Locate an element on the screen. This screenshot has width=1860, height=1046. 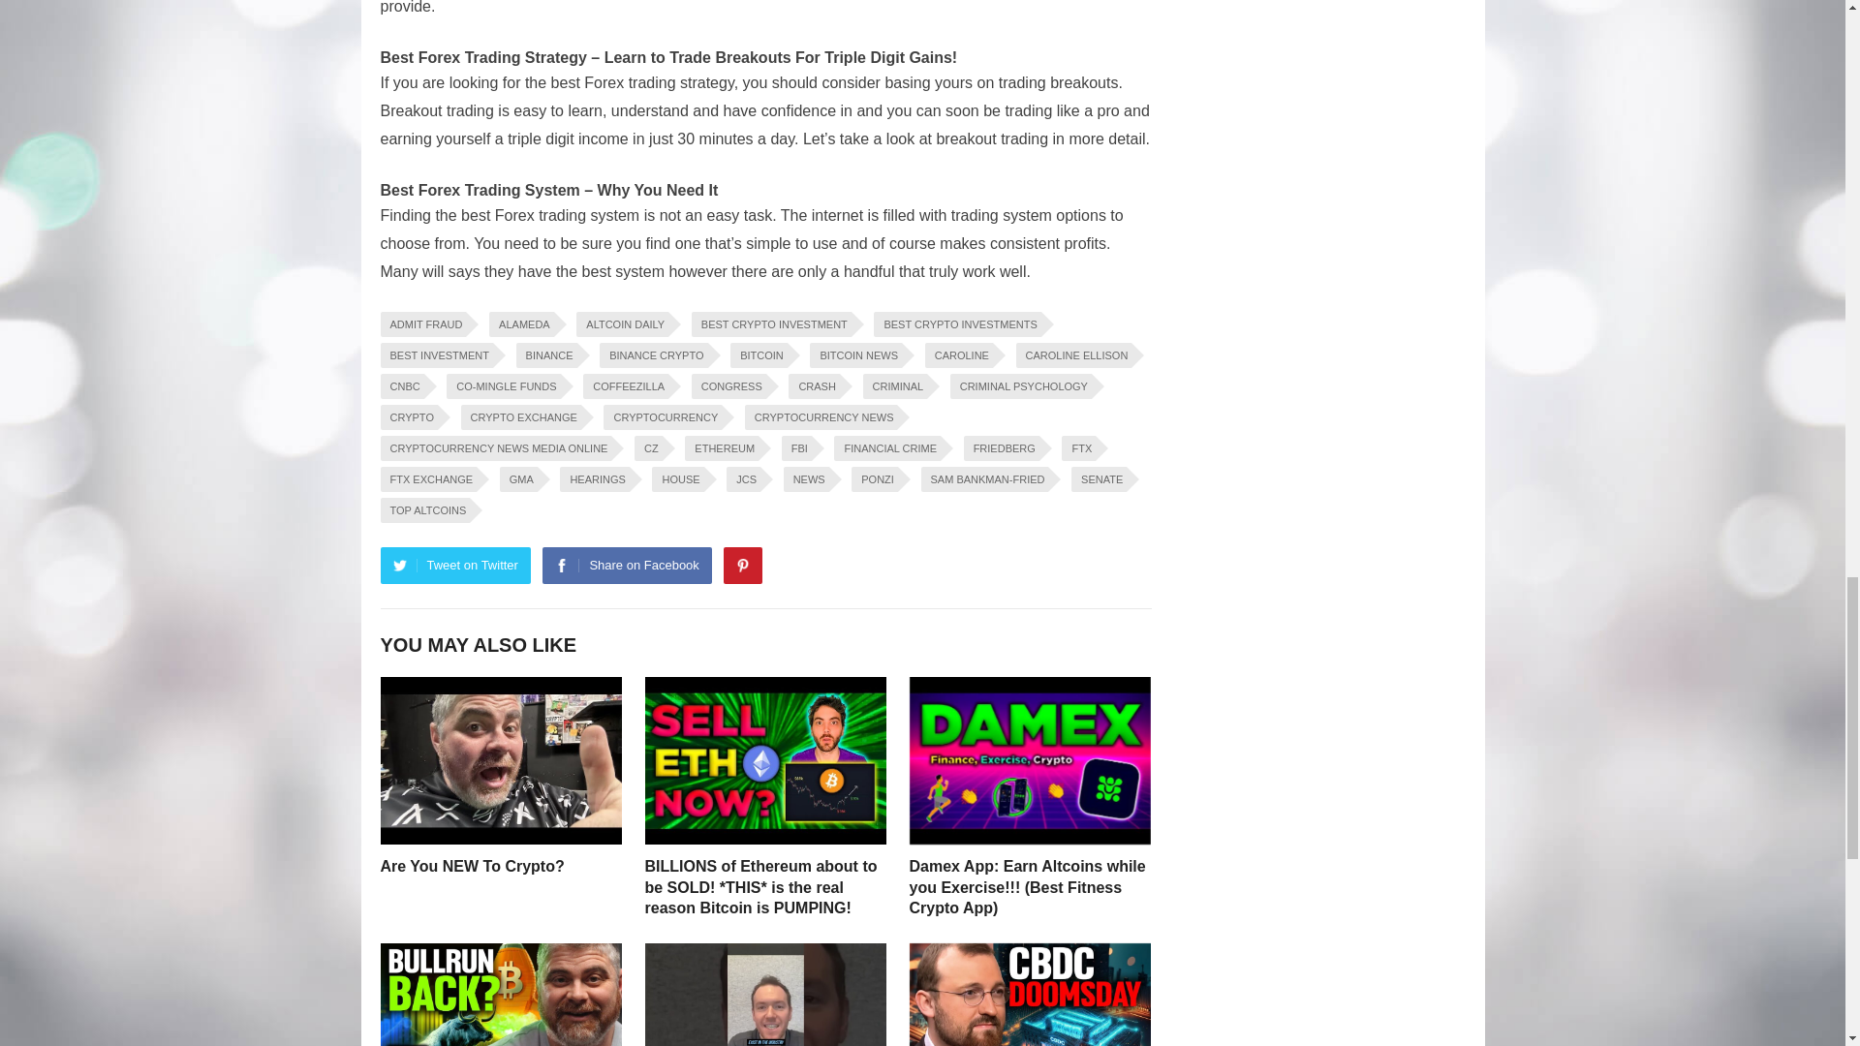
BEST CRYPTO INVESTMENTS is located at coordinates (957, 323).